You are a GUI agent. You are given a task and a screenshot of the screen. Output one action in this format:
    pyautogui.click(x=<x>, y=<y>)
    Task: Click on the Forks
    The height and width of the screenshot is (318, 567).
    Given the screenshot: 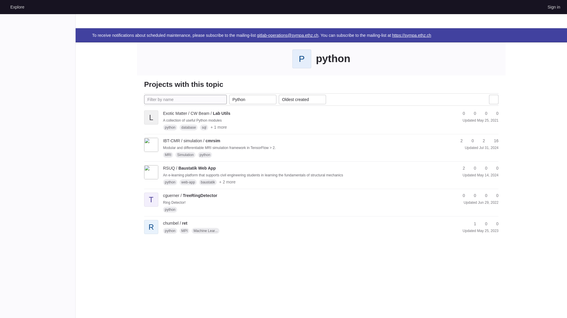 What is the action you would take?
    pyautogui.click(x=470, y=141)
    